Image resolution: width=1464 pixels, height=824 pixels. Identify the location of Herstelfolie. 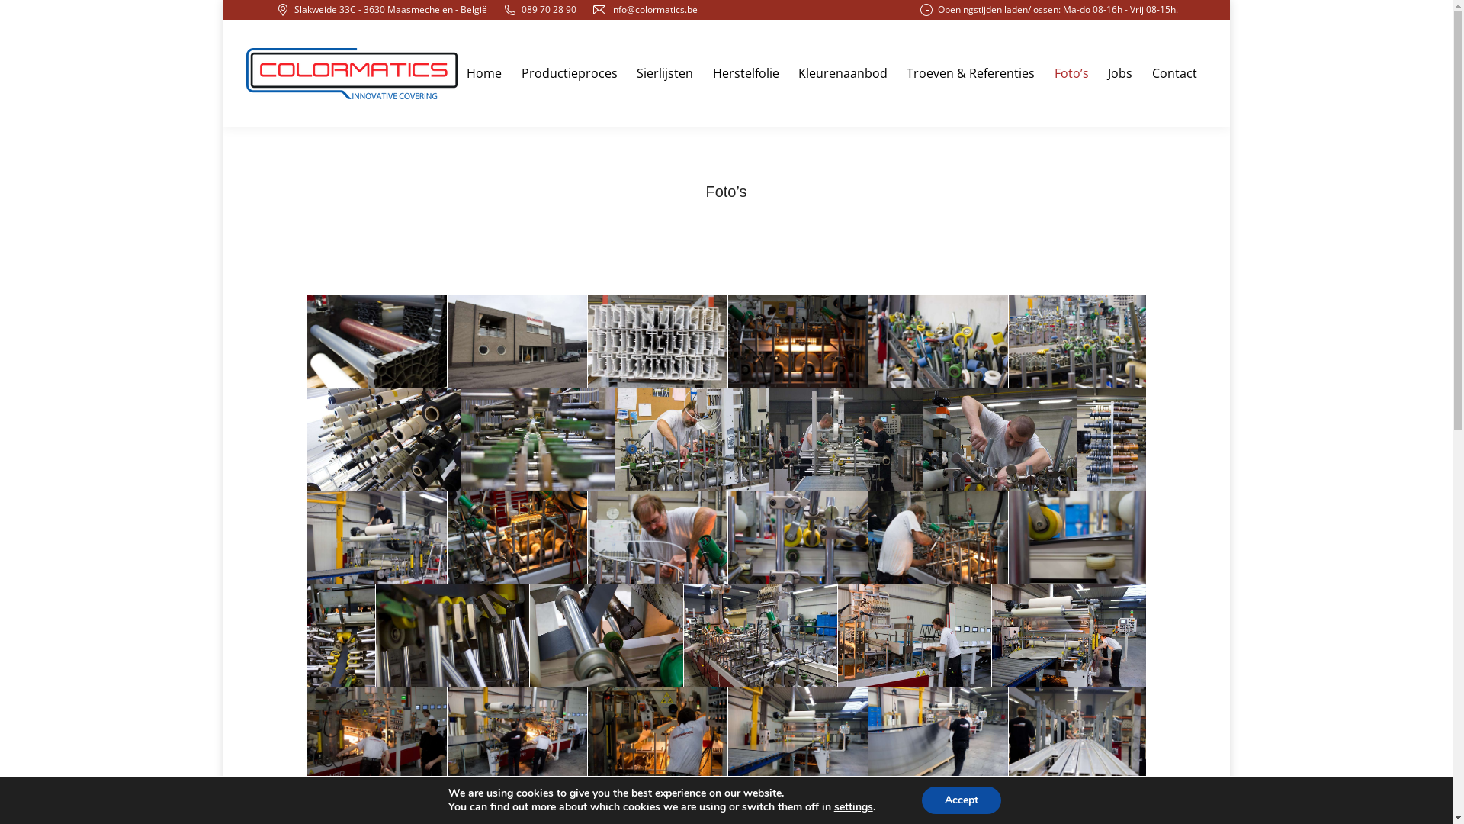
(746, 73).